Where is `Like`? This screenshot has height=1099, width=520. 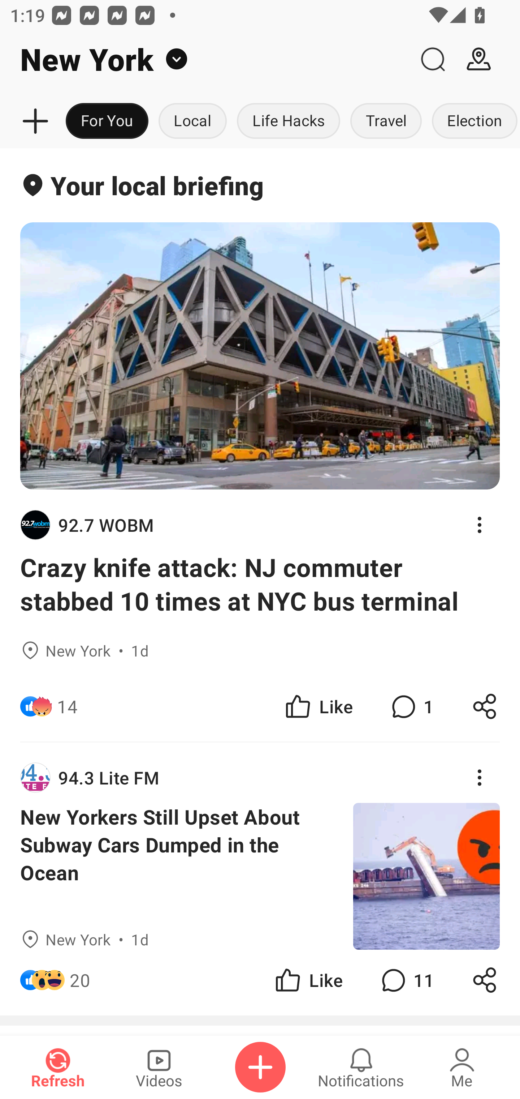
Like is located at coordinates (308, 980).